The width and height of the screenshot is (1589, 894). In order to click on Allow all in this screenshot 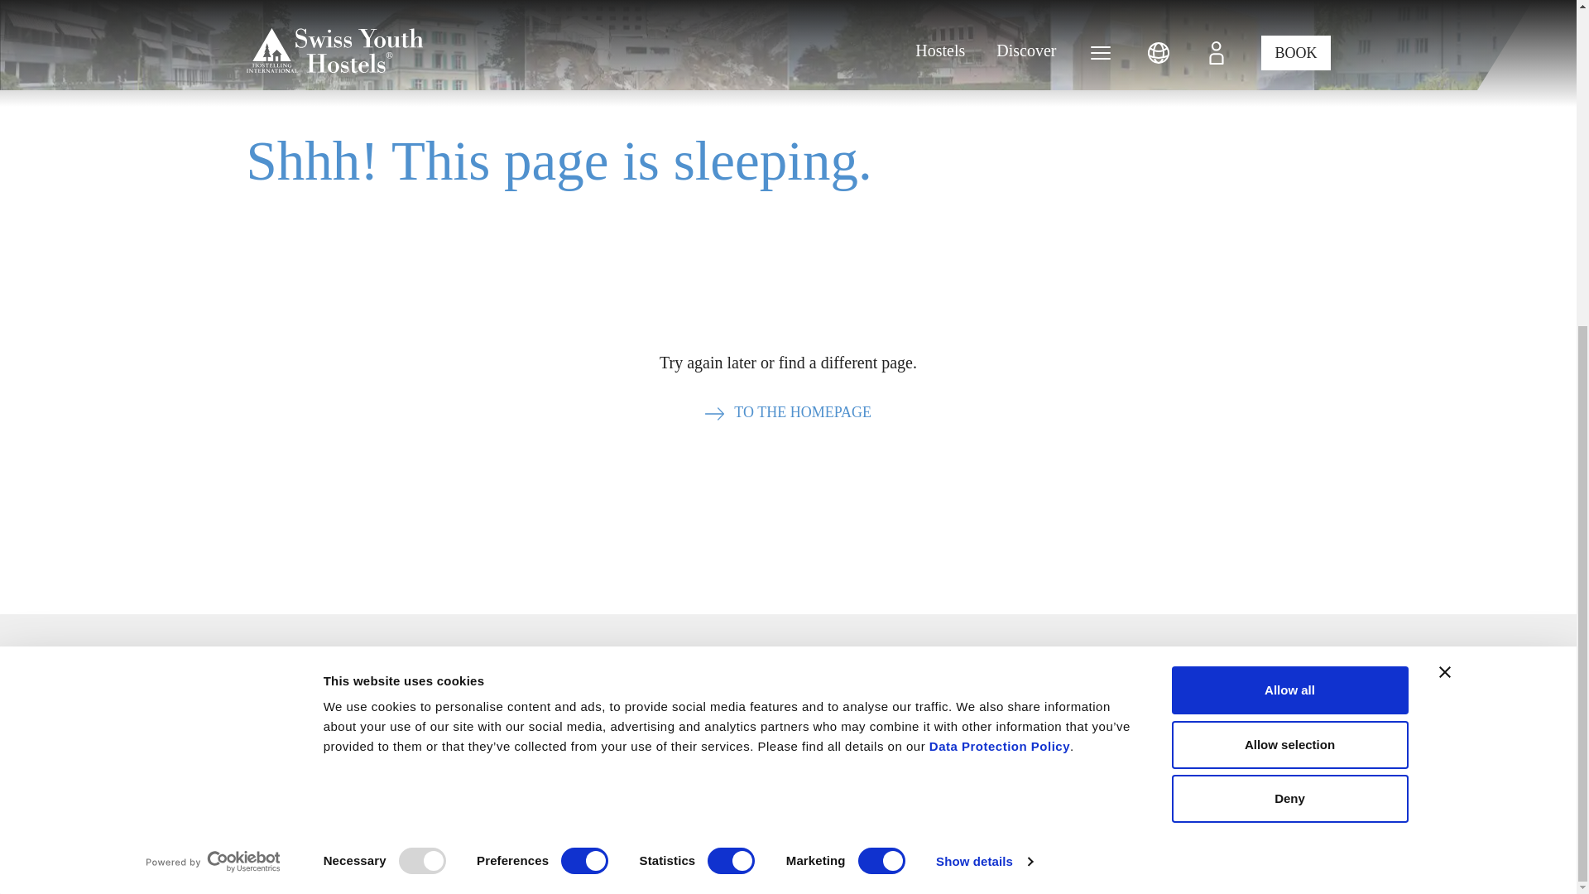, I will do `click(1289, 184)`.